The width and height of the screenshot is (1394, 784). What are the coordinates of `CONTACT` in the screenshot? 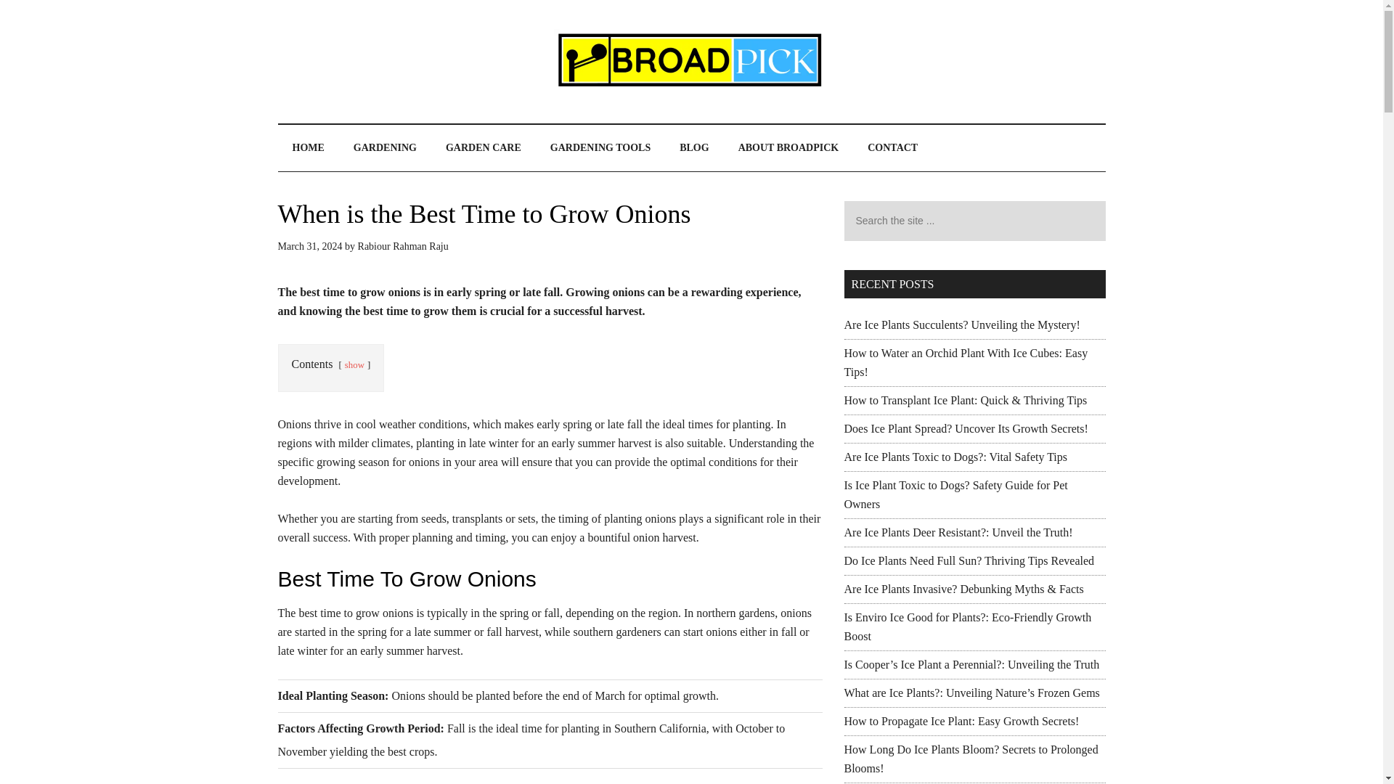 It's located at (893, 148).